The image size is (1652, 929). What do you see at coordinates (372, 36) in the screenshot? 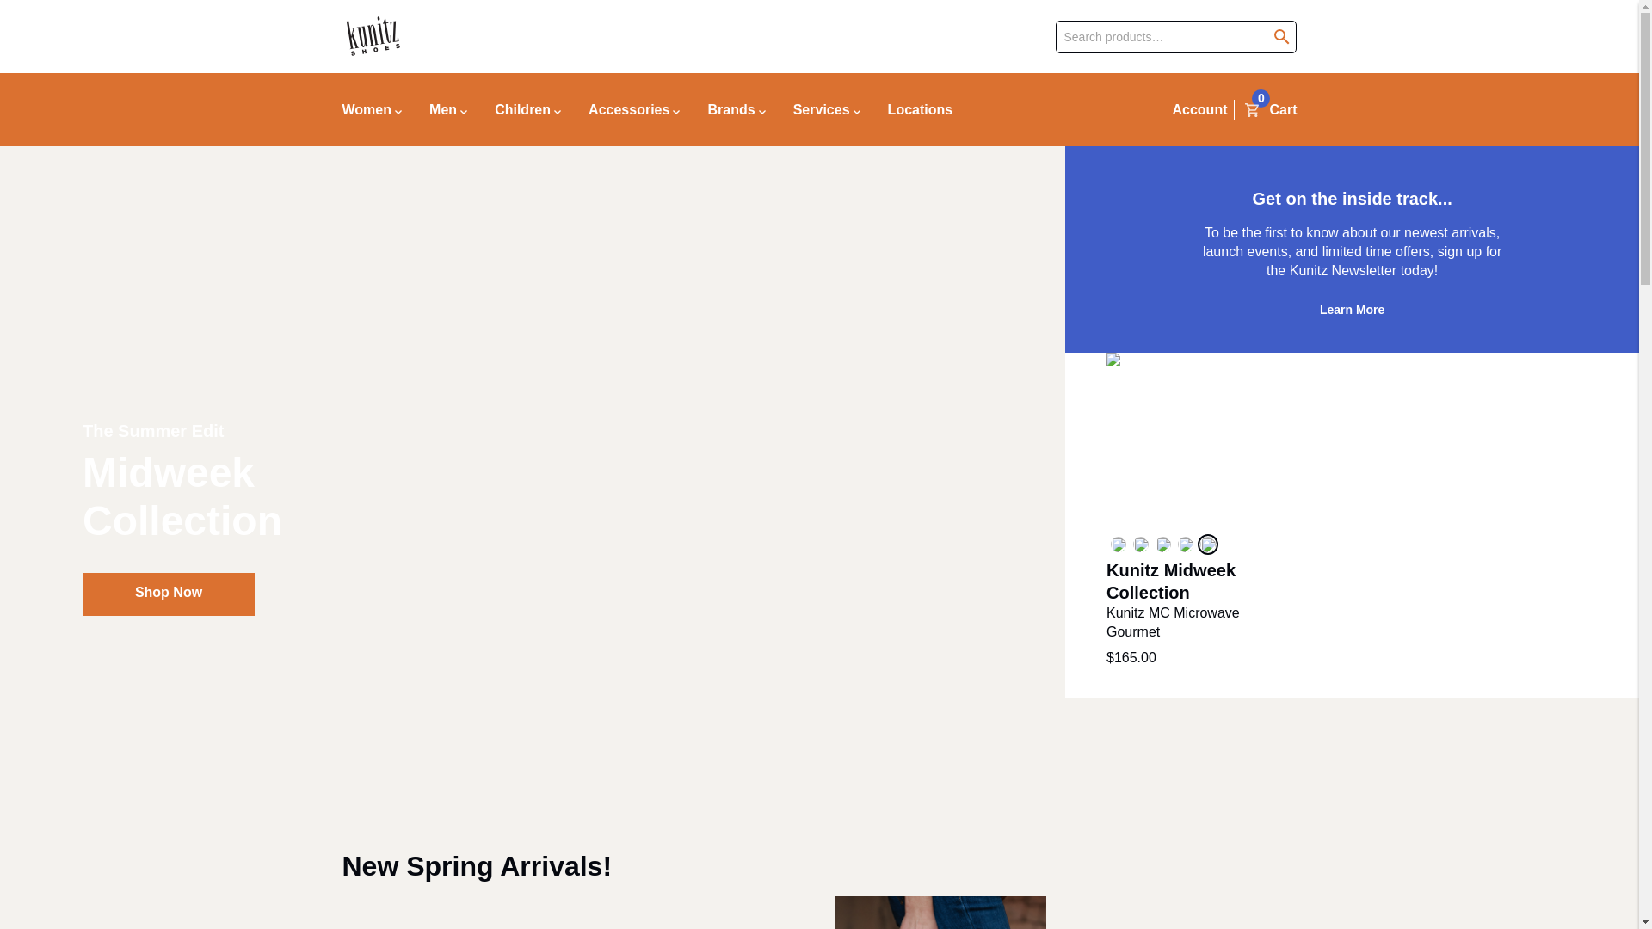
I see `Kunitz Shoes` at bounding box center [372, 36].